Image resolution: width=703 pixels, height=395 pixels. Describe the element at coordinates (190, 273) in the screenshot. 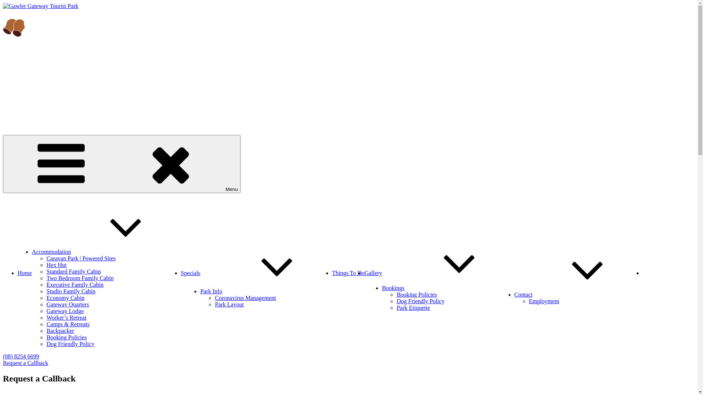

I see `Specials` at that location.